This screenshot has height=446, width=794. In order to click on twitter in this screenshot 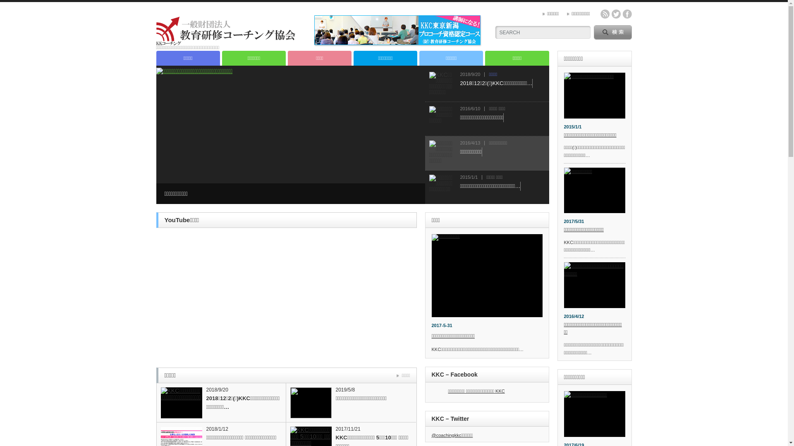, I will do `click(616, 14)`.